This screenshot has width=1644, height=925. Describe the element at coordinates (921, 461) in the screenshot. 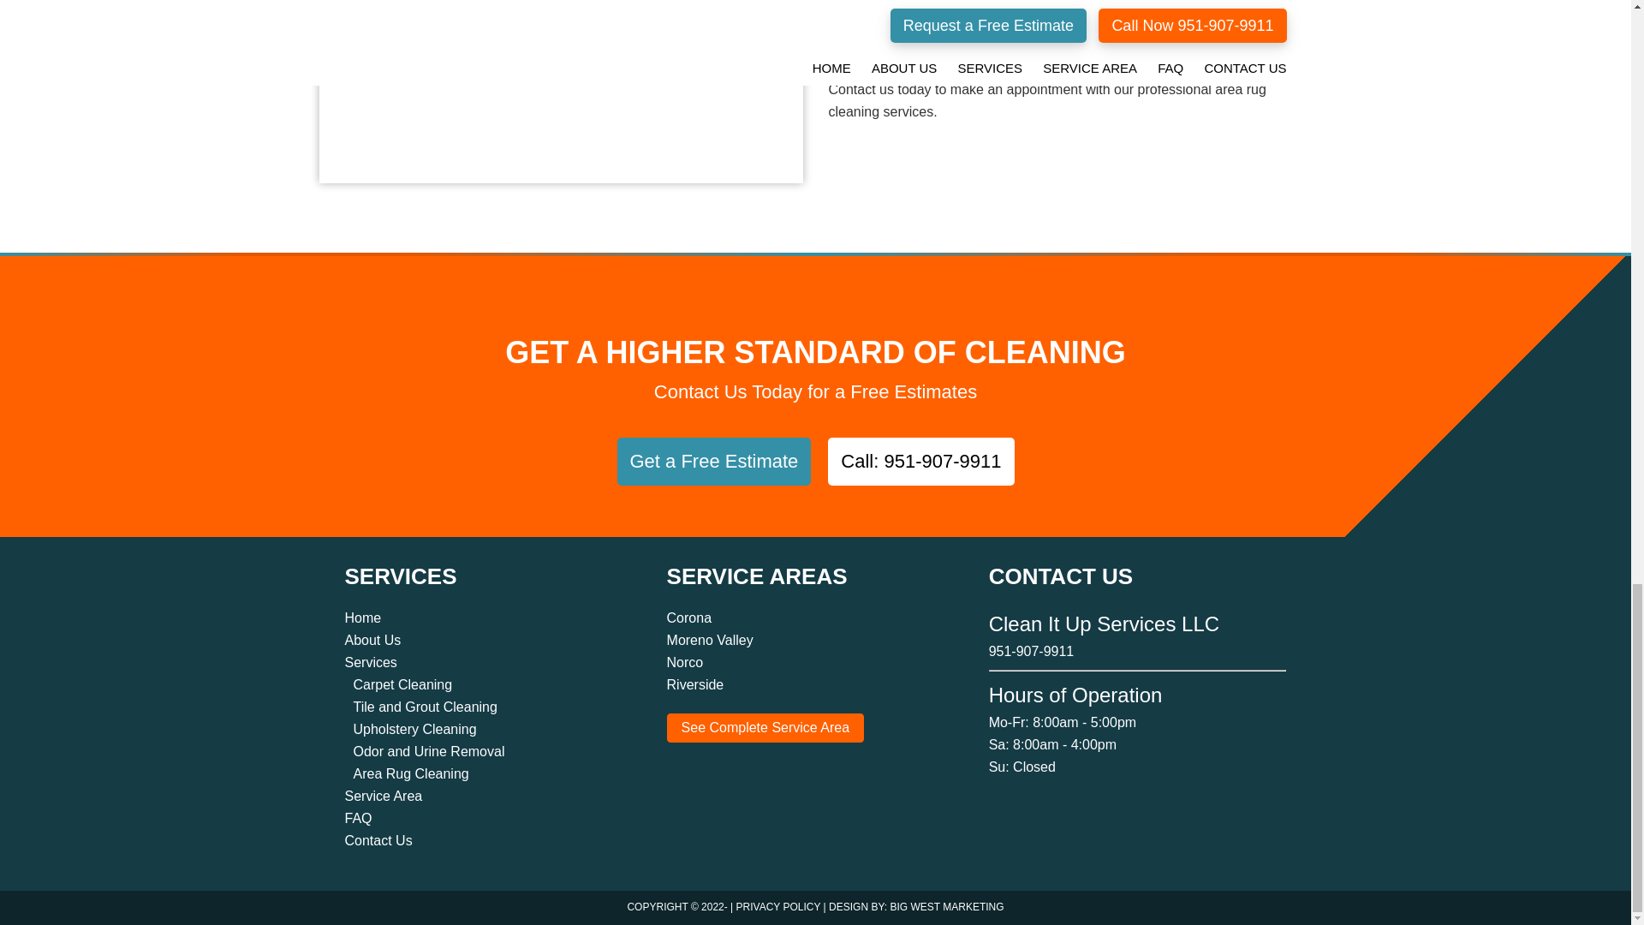

I see `Call: 951-907-9911` at that location.